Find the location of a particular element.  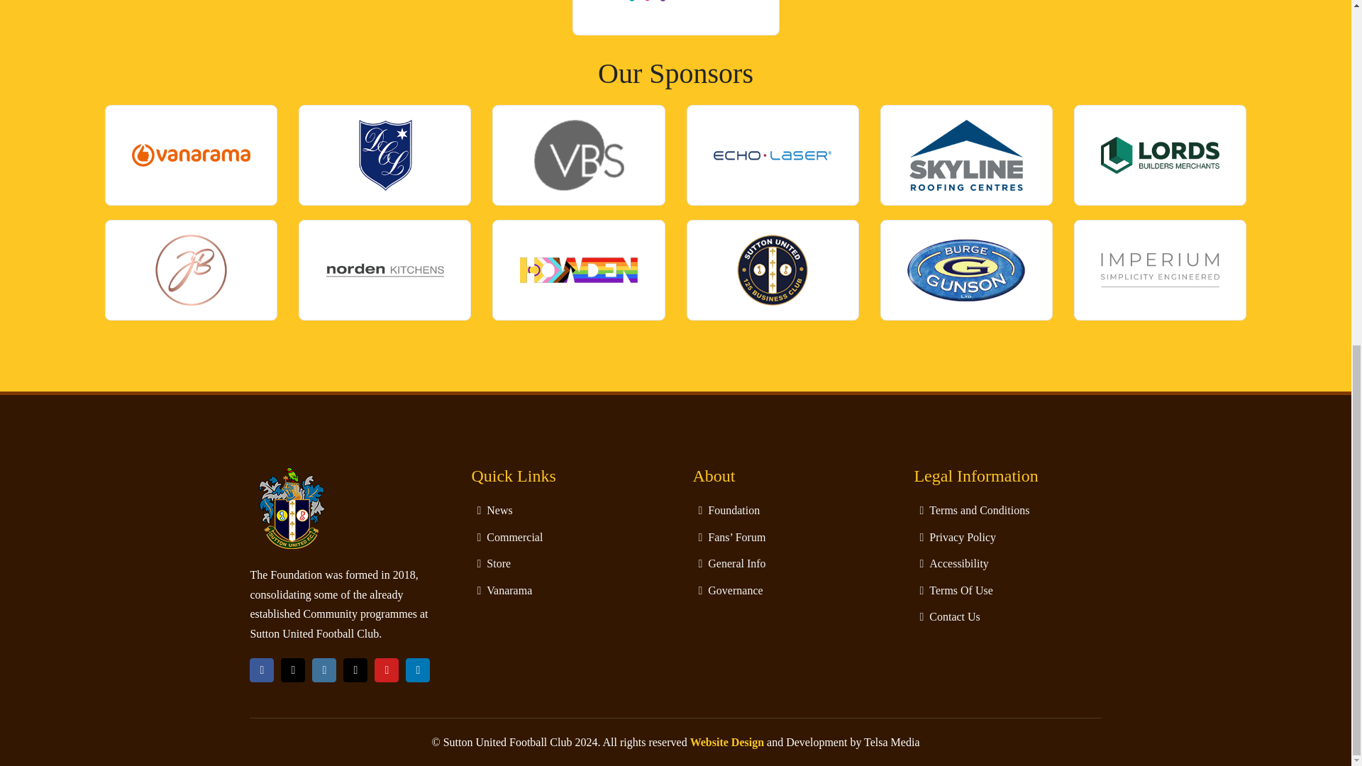

Instagram is located at coordinates (323, 670).